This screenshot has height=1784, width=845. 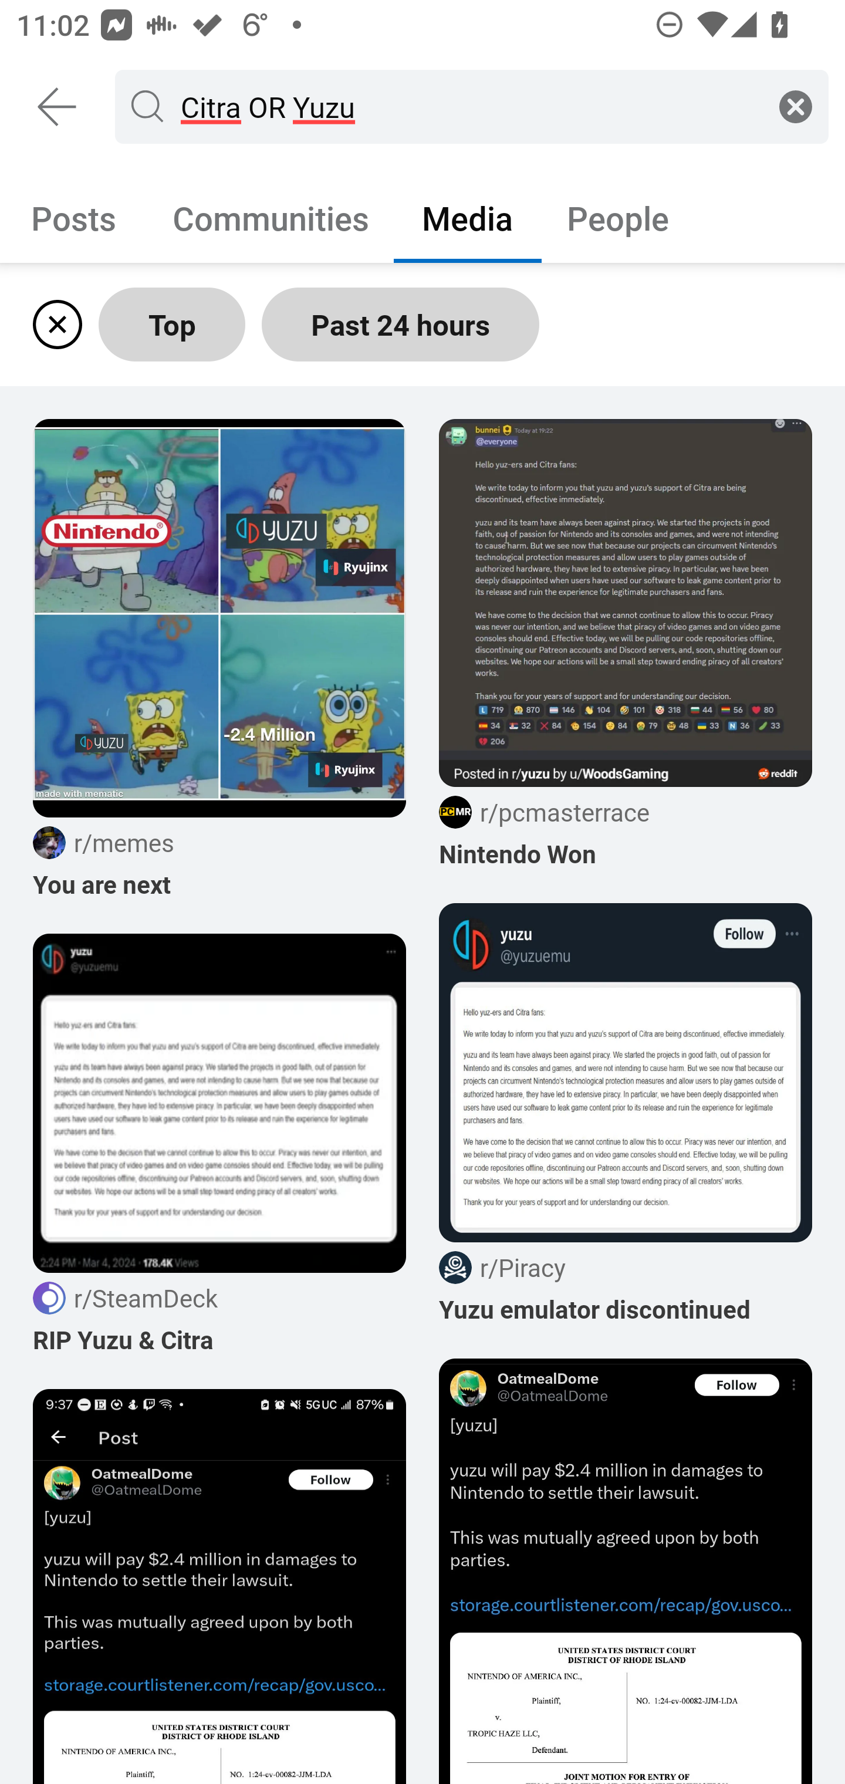 What do you see at coordinates (796, 106) in the screenshot?
I see `Clear search` at bounding box center [796, 106].